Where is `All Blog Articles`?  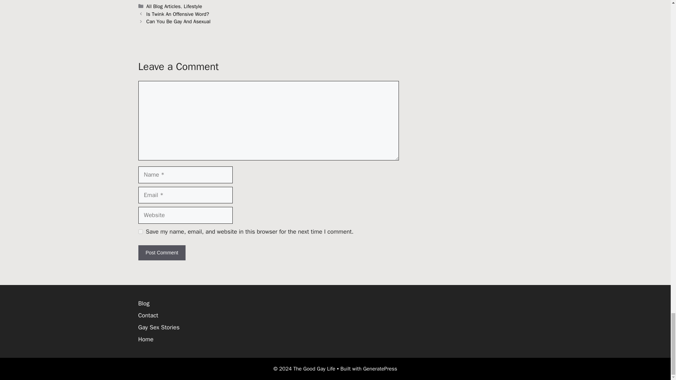 All Blog Articles is located at coordinates (163, 6).